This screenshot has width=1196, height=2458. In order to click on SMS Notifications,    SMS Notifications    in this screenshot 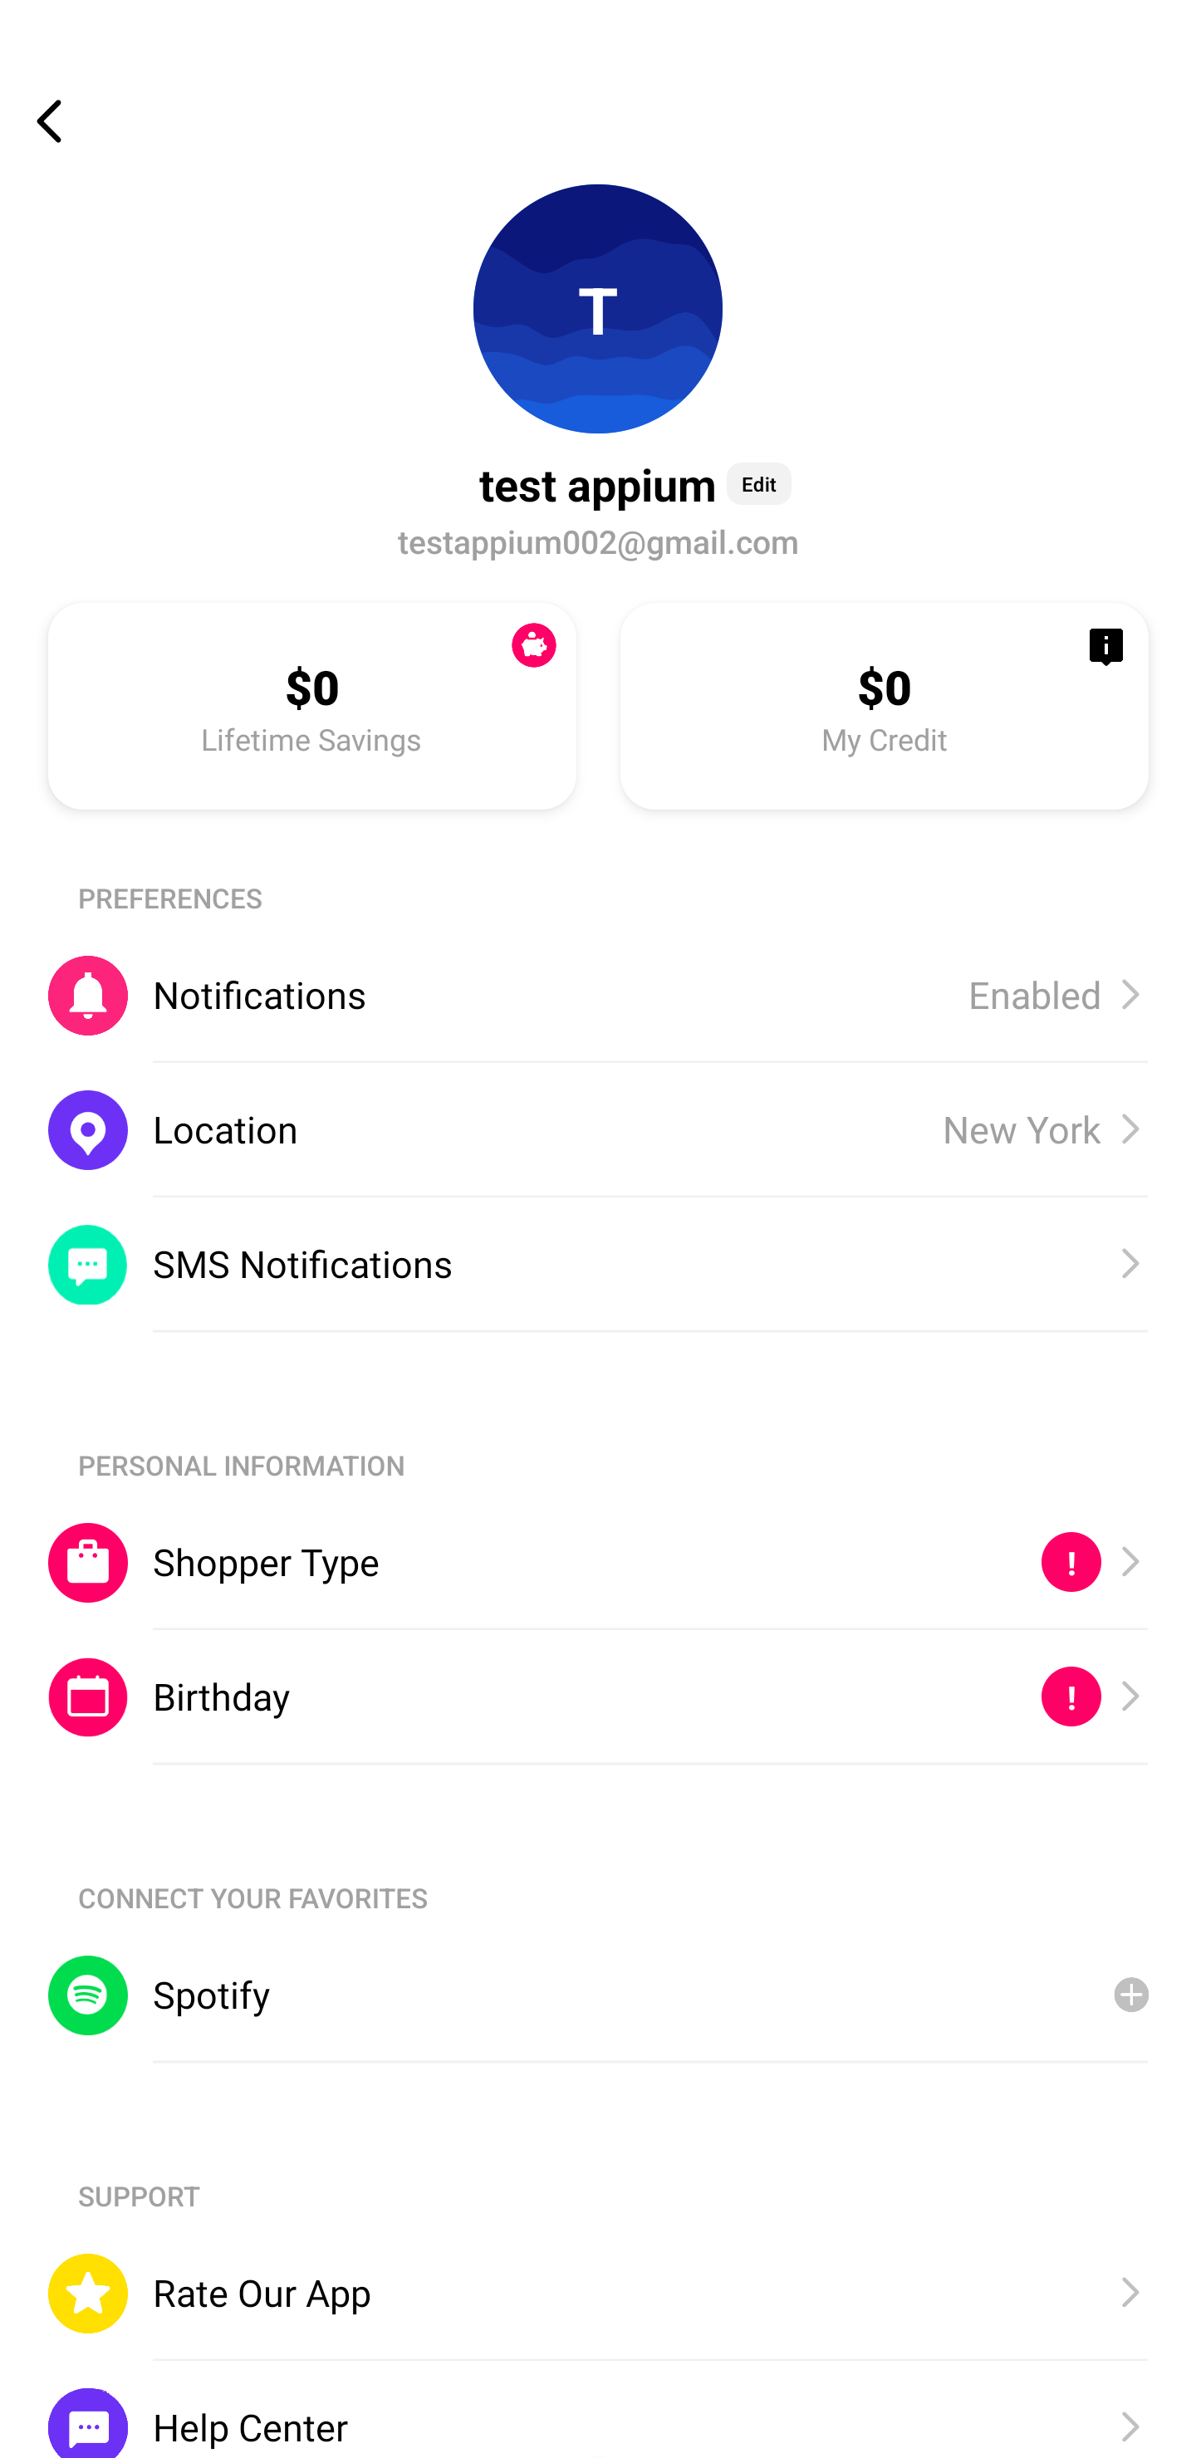, I will do `click(598, 1264)`.